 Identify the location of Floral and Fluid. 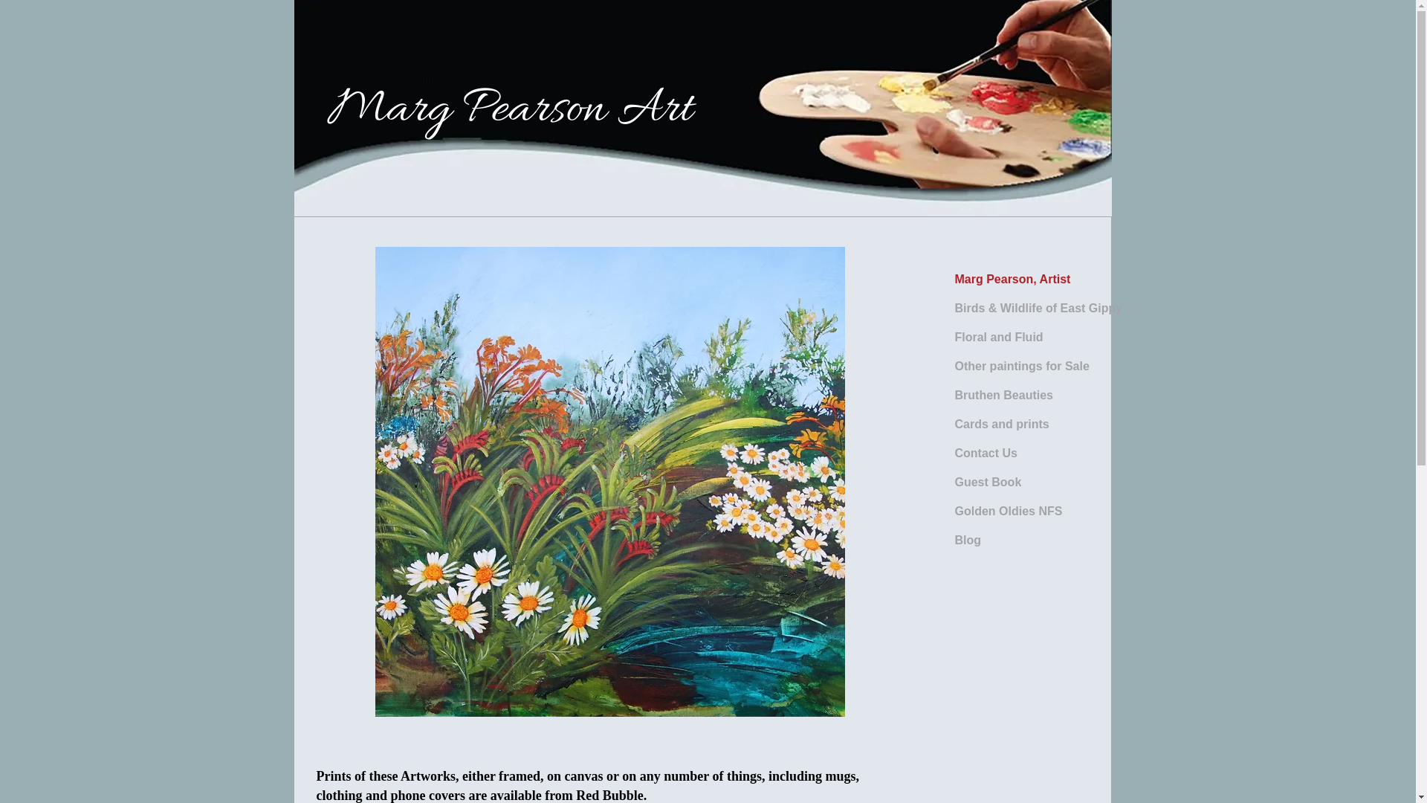
(999, 338).